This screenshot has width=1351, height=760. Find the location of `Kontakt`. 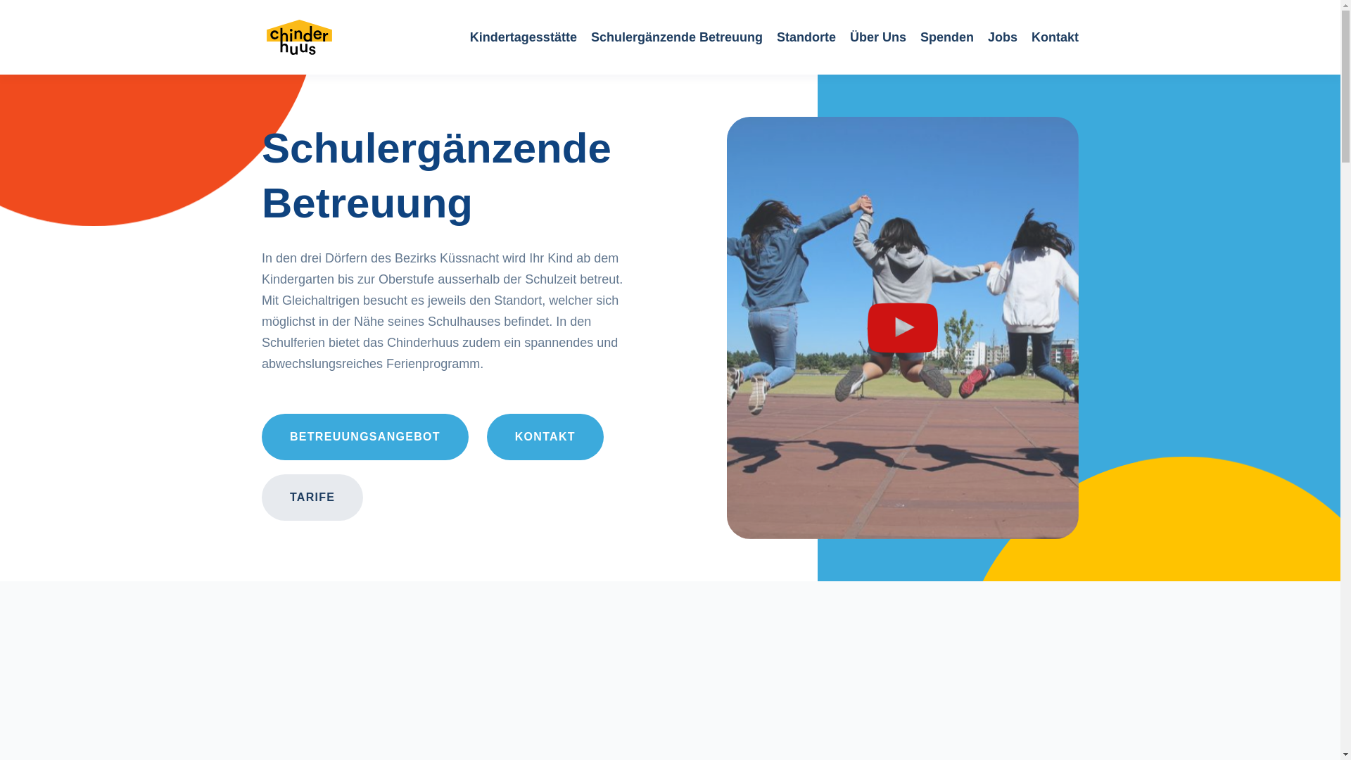

Kontakt is located at coordinates (1055, 37).